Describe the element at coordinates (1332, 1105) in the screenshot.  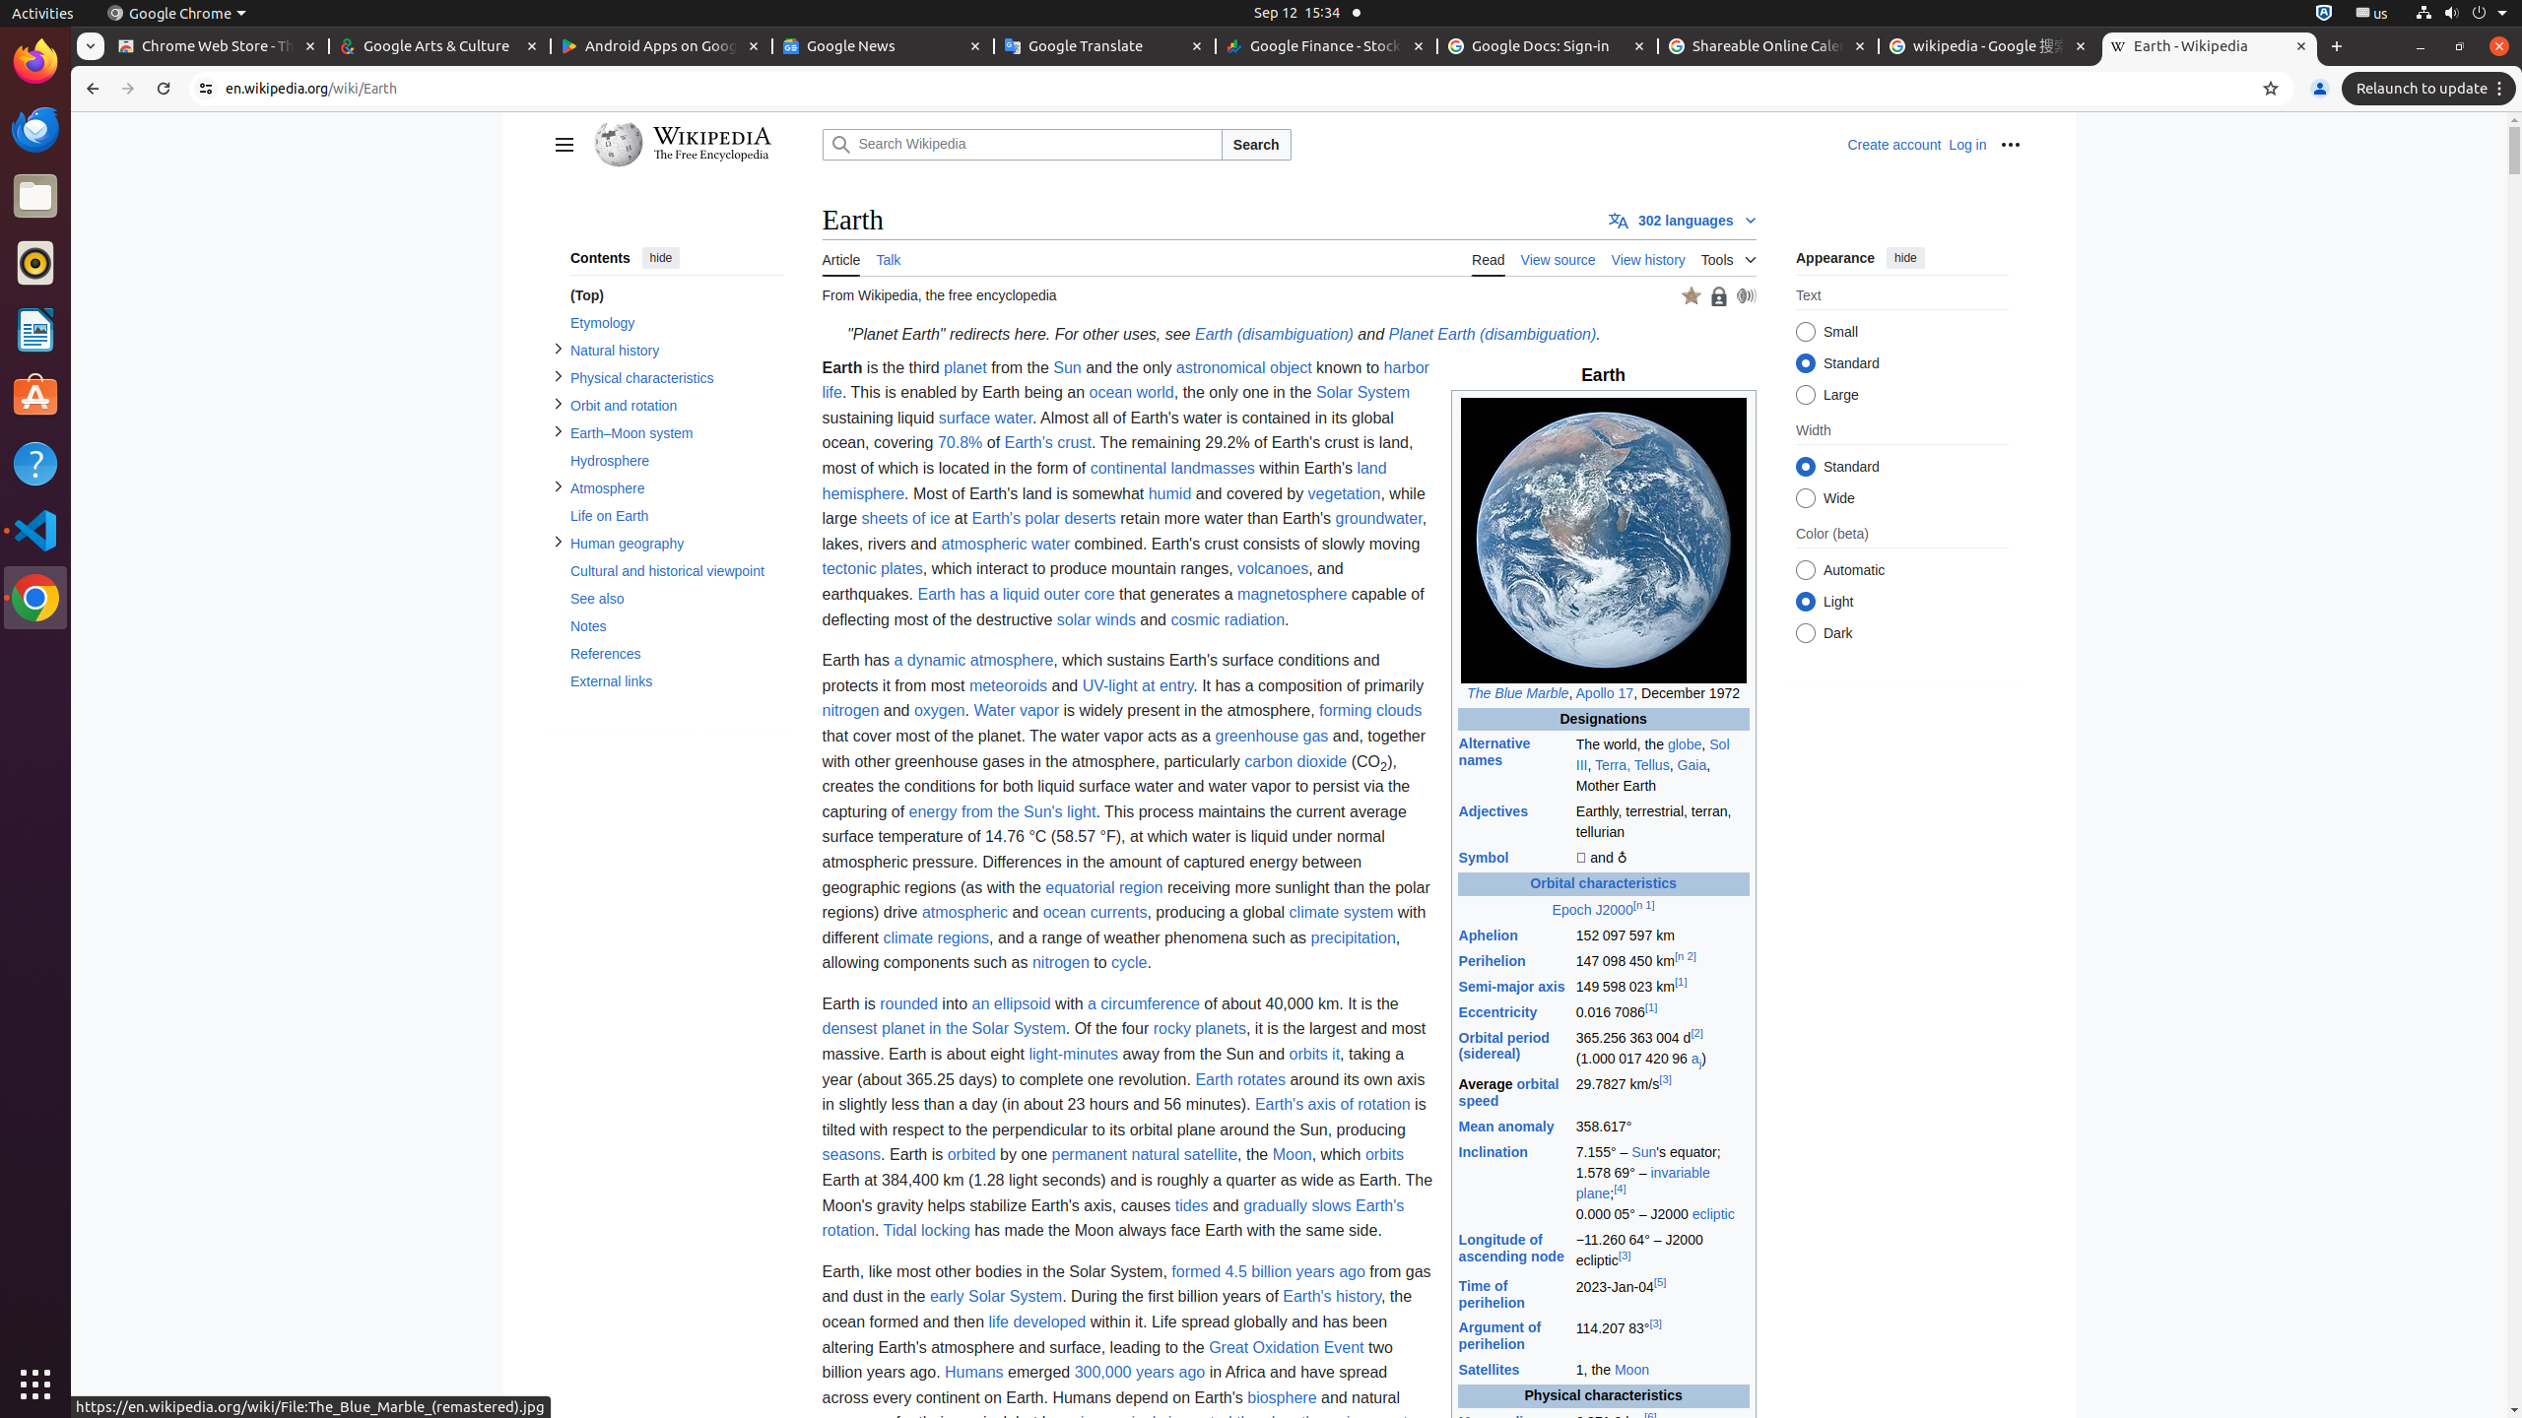
I see `Earth's axis of rotation` at that location.